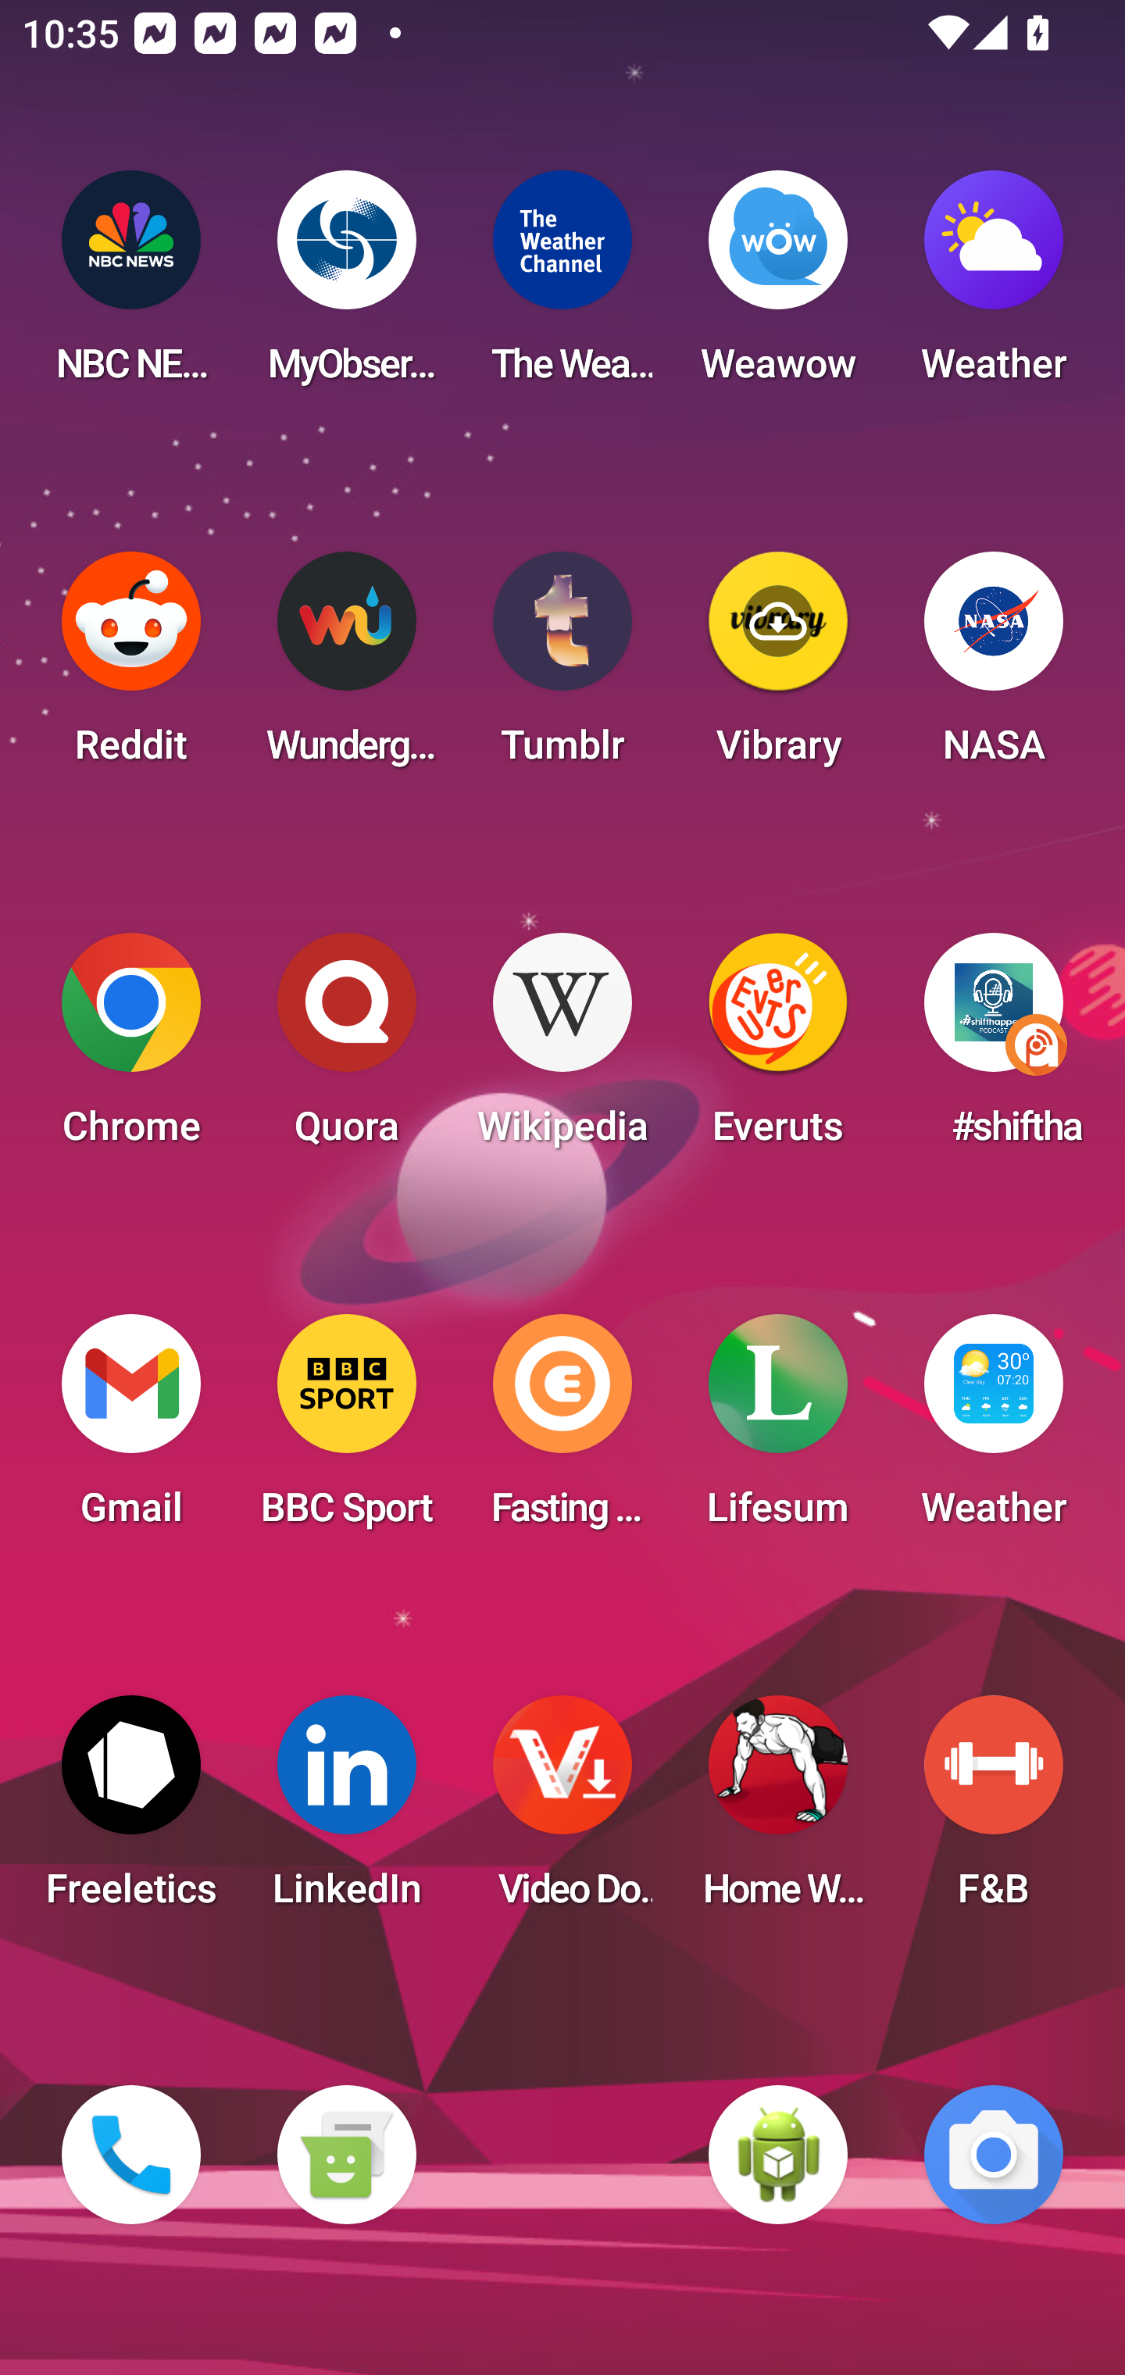 Image resolution: width=1125 pixels, height=2375 pixels. I want to click on The Weather Channel, so click(562, 286).